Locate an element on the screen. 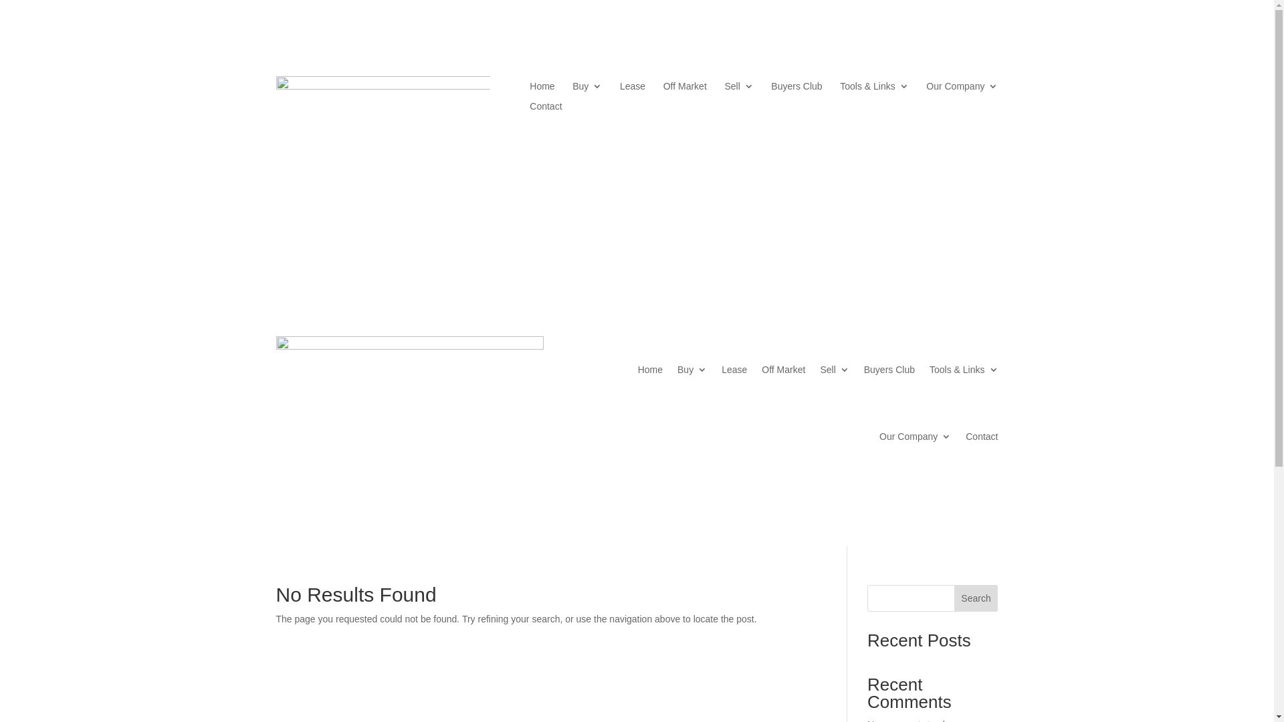 The width and height of the screenshot is (1284, 722). Home is located at coordinates (542, 89).